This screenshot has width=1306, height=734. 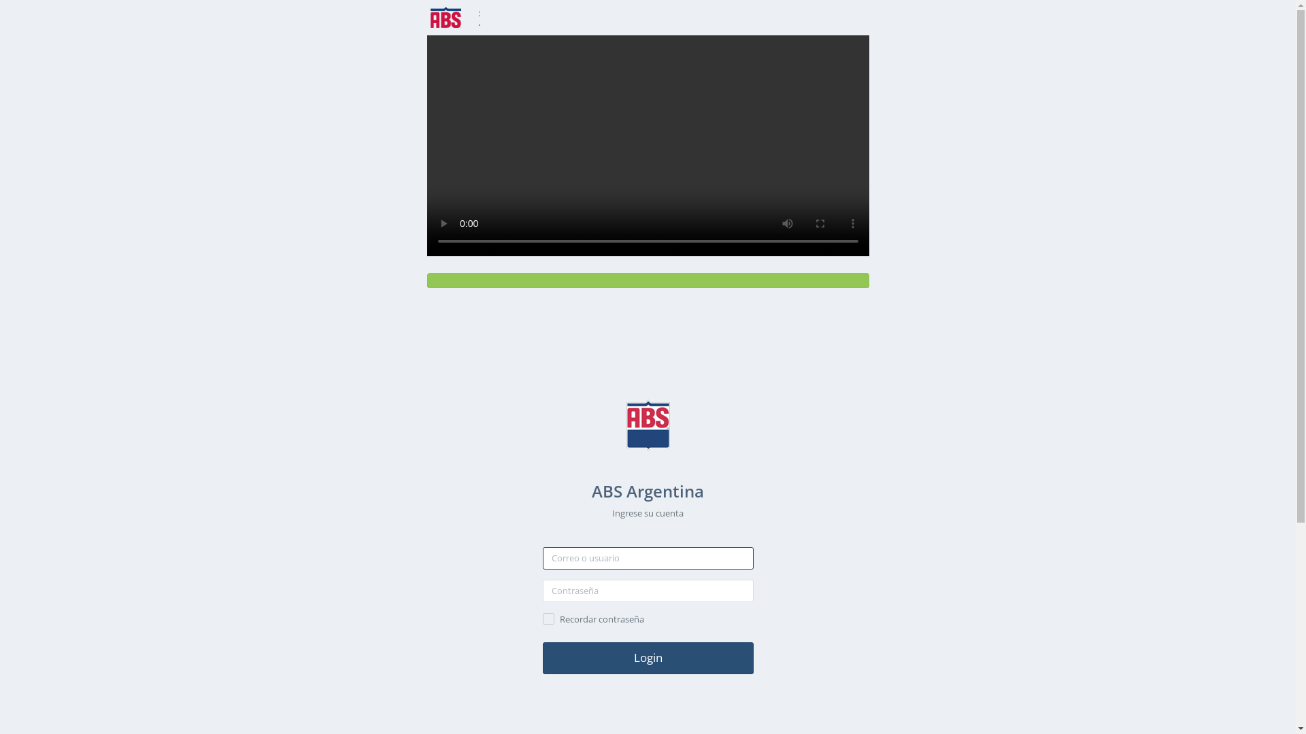 I want to click on Login, so click(x=648, y=658).